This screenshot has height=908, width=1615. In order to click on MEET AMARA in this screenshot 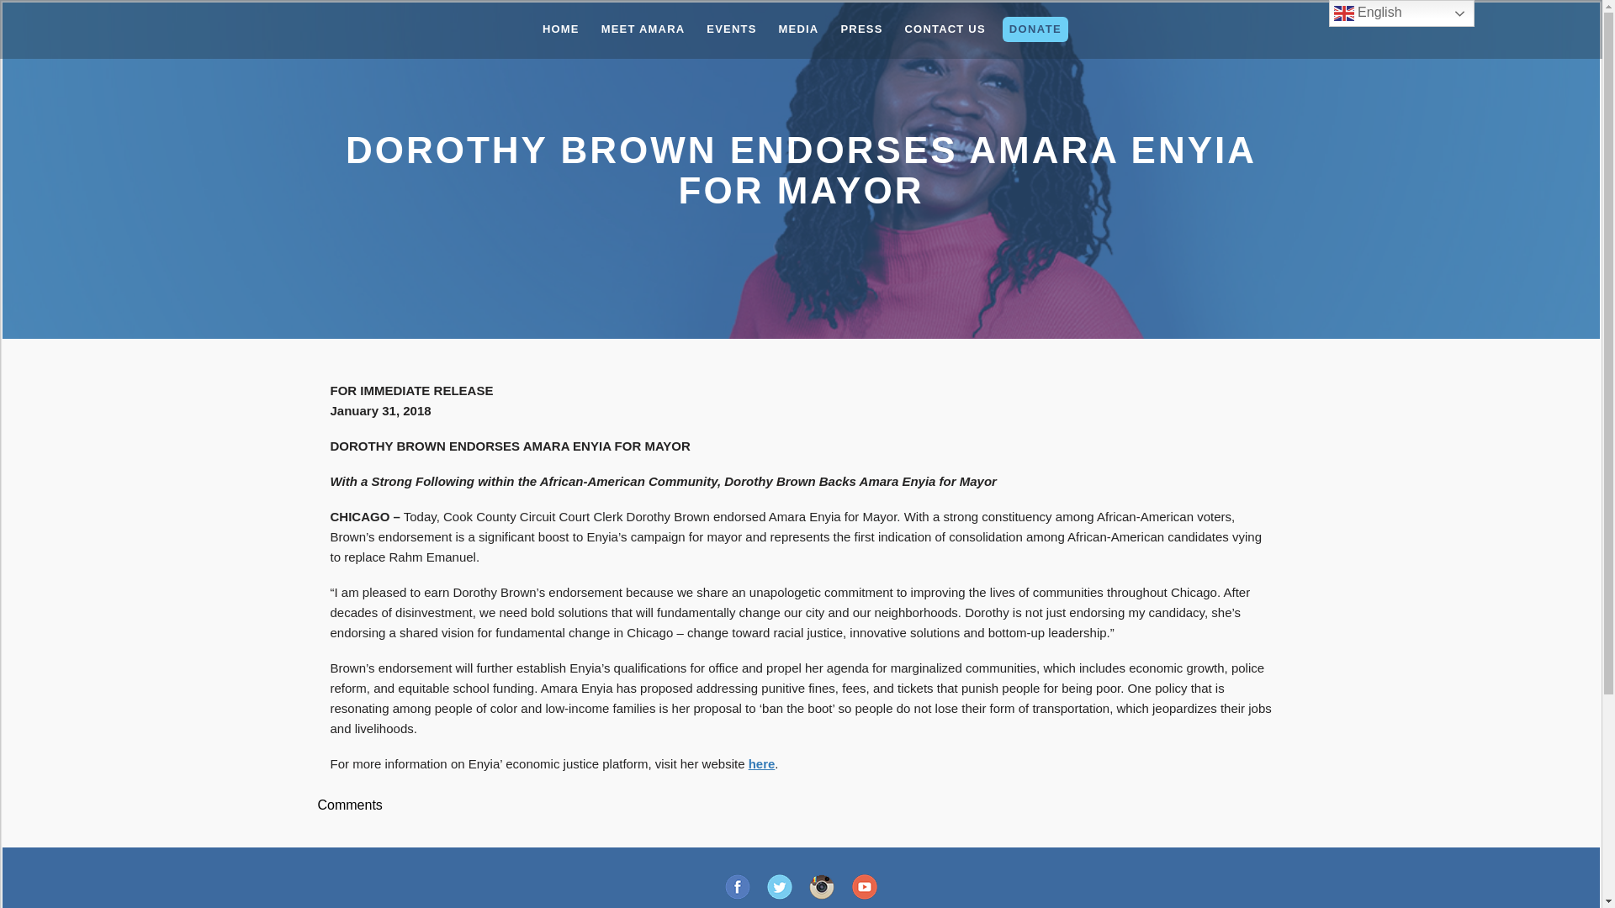, I will do `click(643, 29)`.